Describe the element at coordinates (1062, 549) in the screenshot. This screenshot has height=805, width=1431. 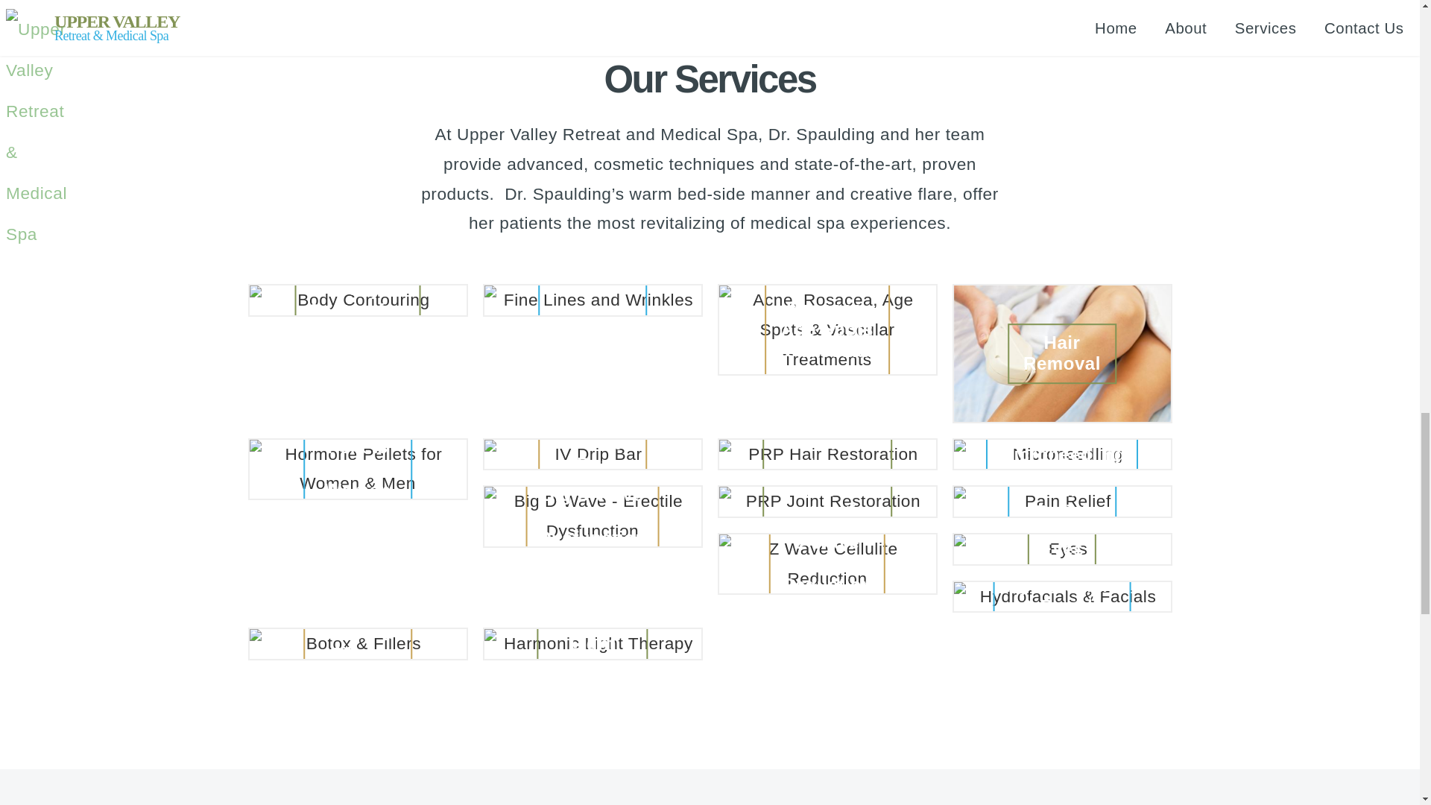
I see `Eyes` at that location.